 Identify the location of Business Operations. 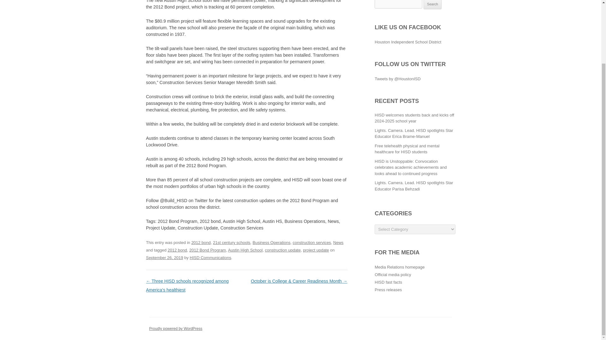
(271, 242).